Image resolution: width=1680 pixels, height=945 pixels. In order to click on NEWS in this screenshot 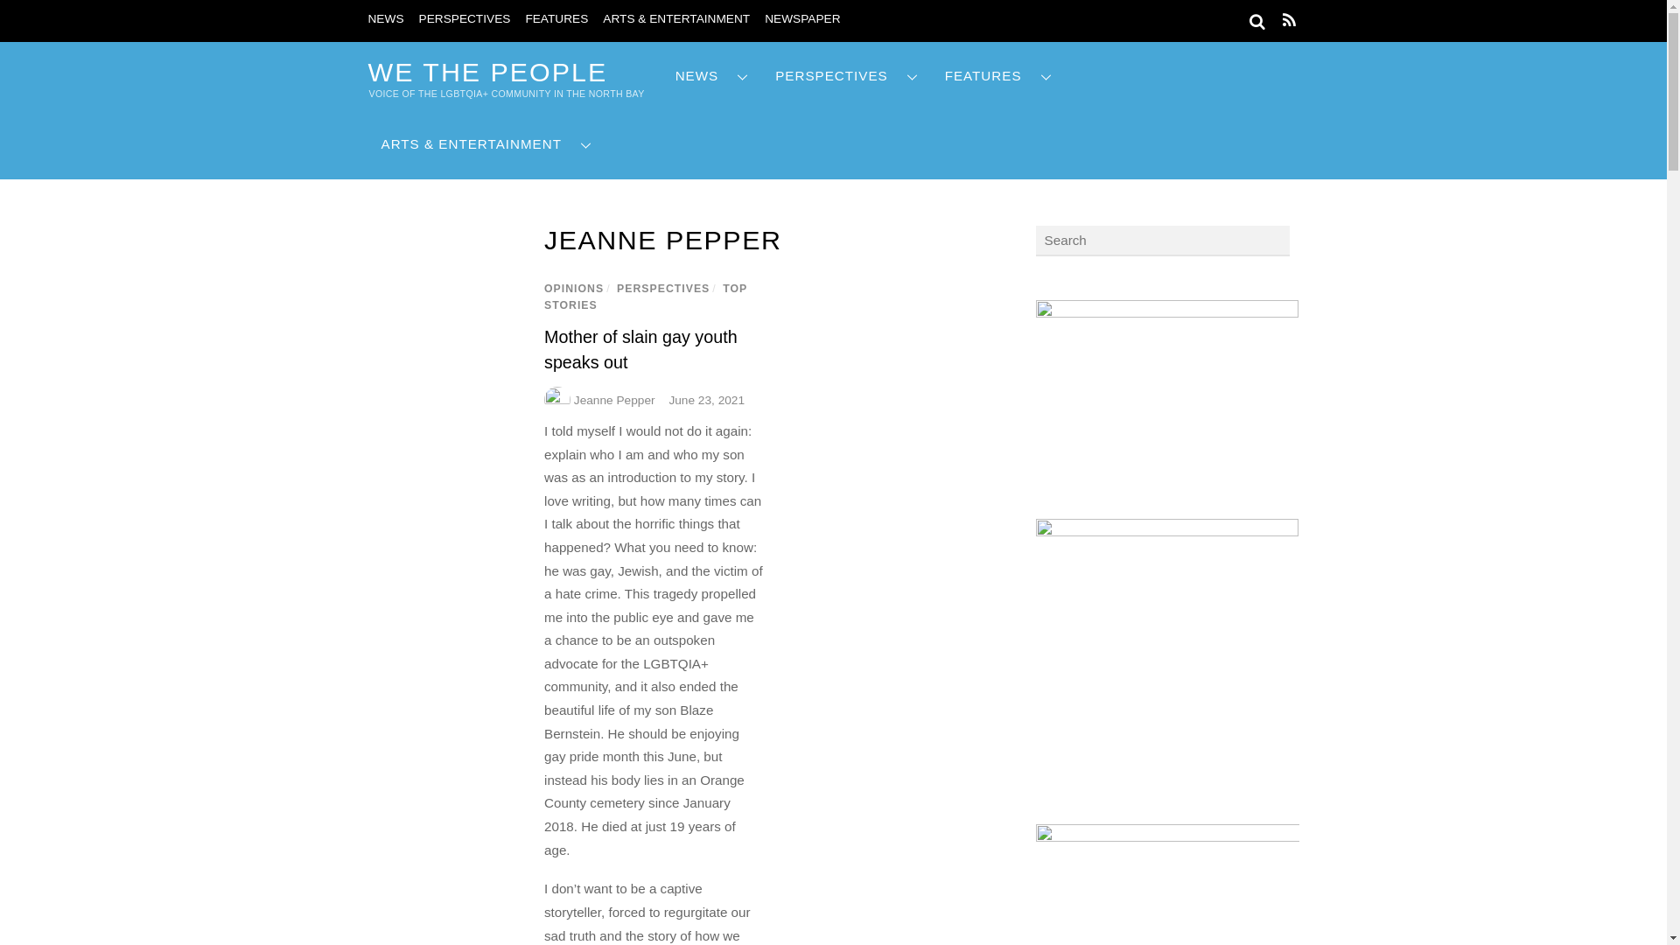, I will do `click(385, 19)`.